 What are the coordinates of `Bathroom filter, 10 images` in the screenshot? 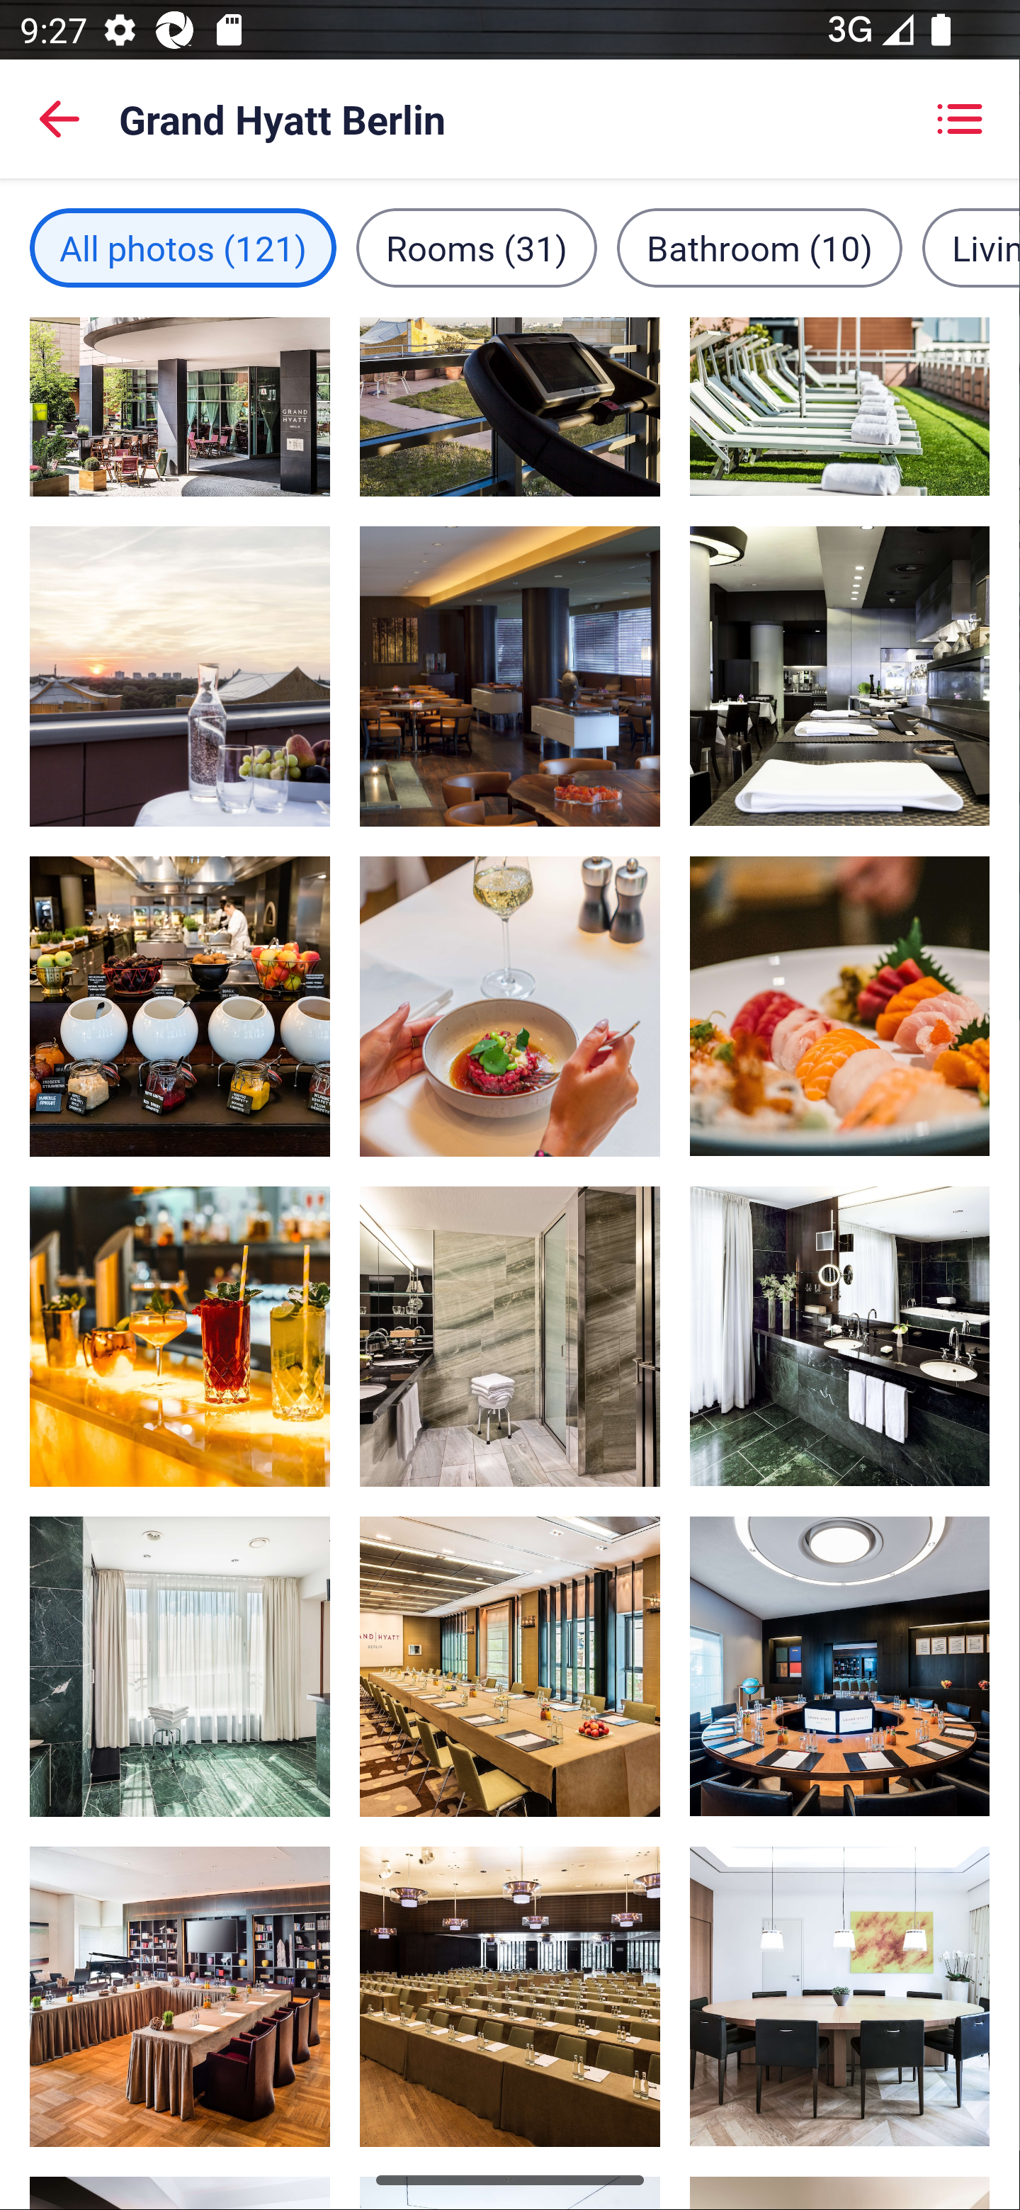 It's located at (759, 247).